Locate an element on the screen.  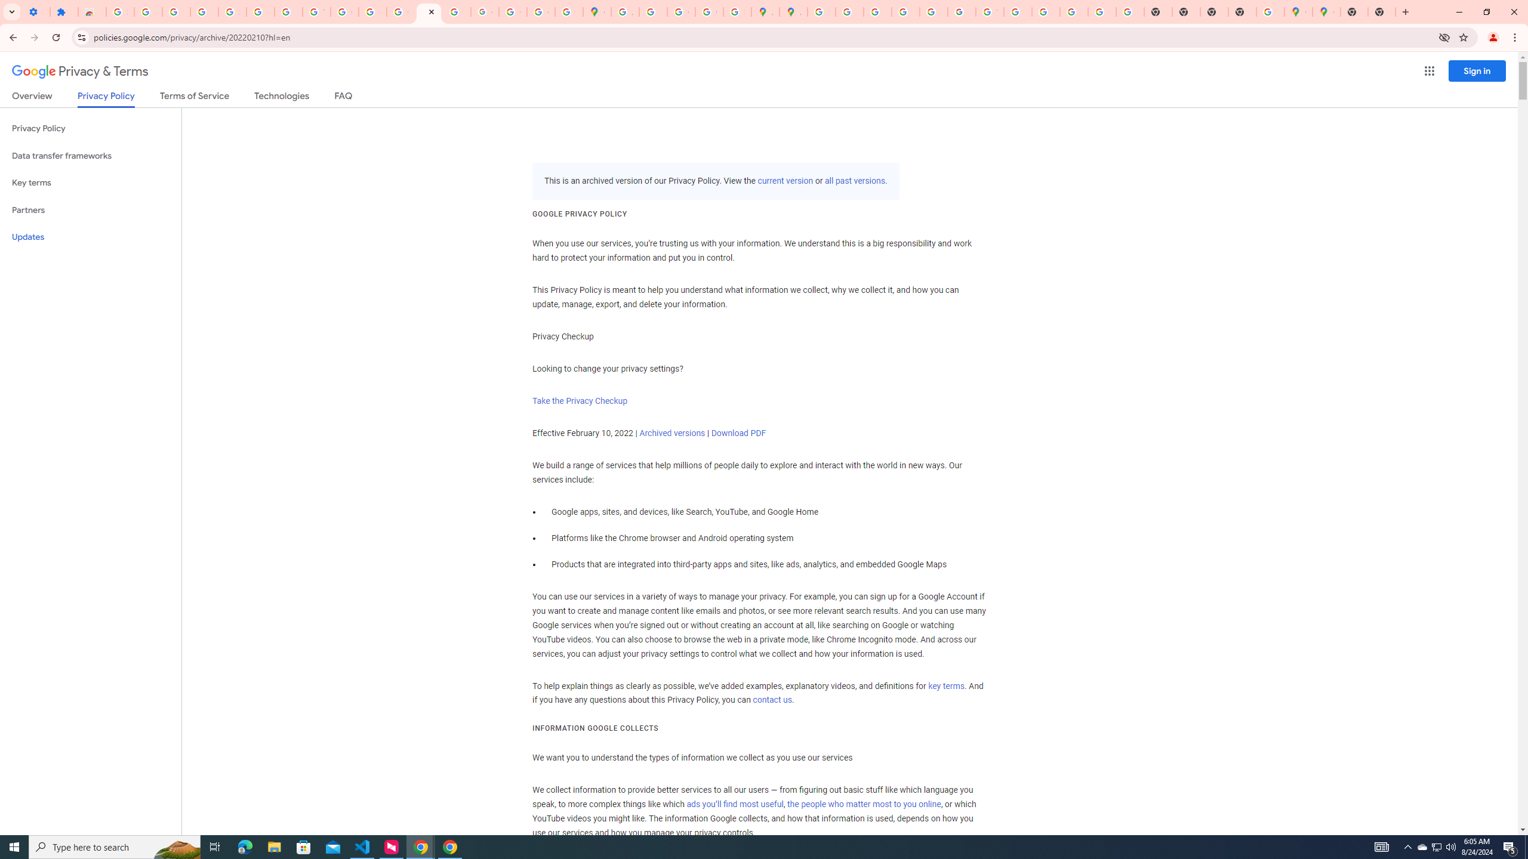
current version is located at coordinates (785, 181).